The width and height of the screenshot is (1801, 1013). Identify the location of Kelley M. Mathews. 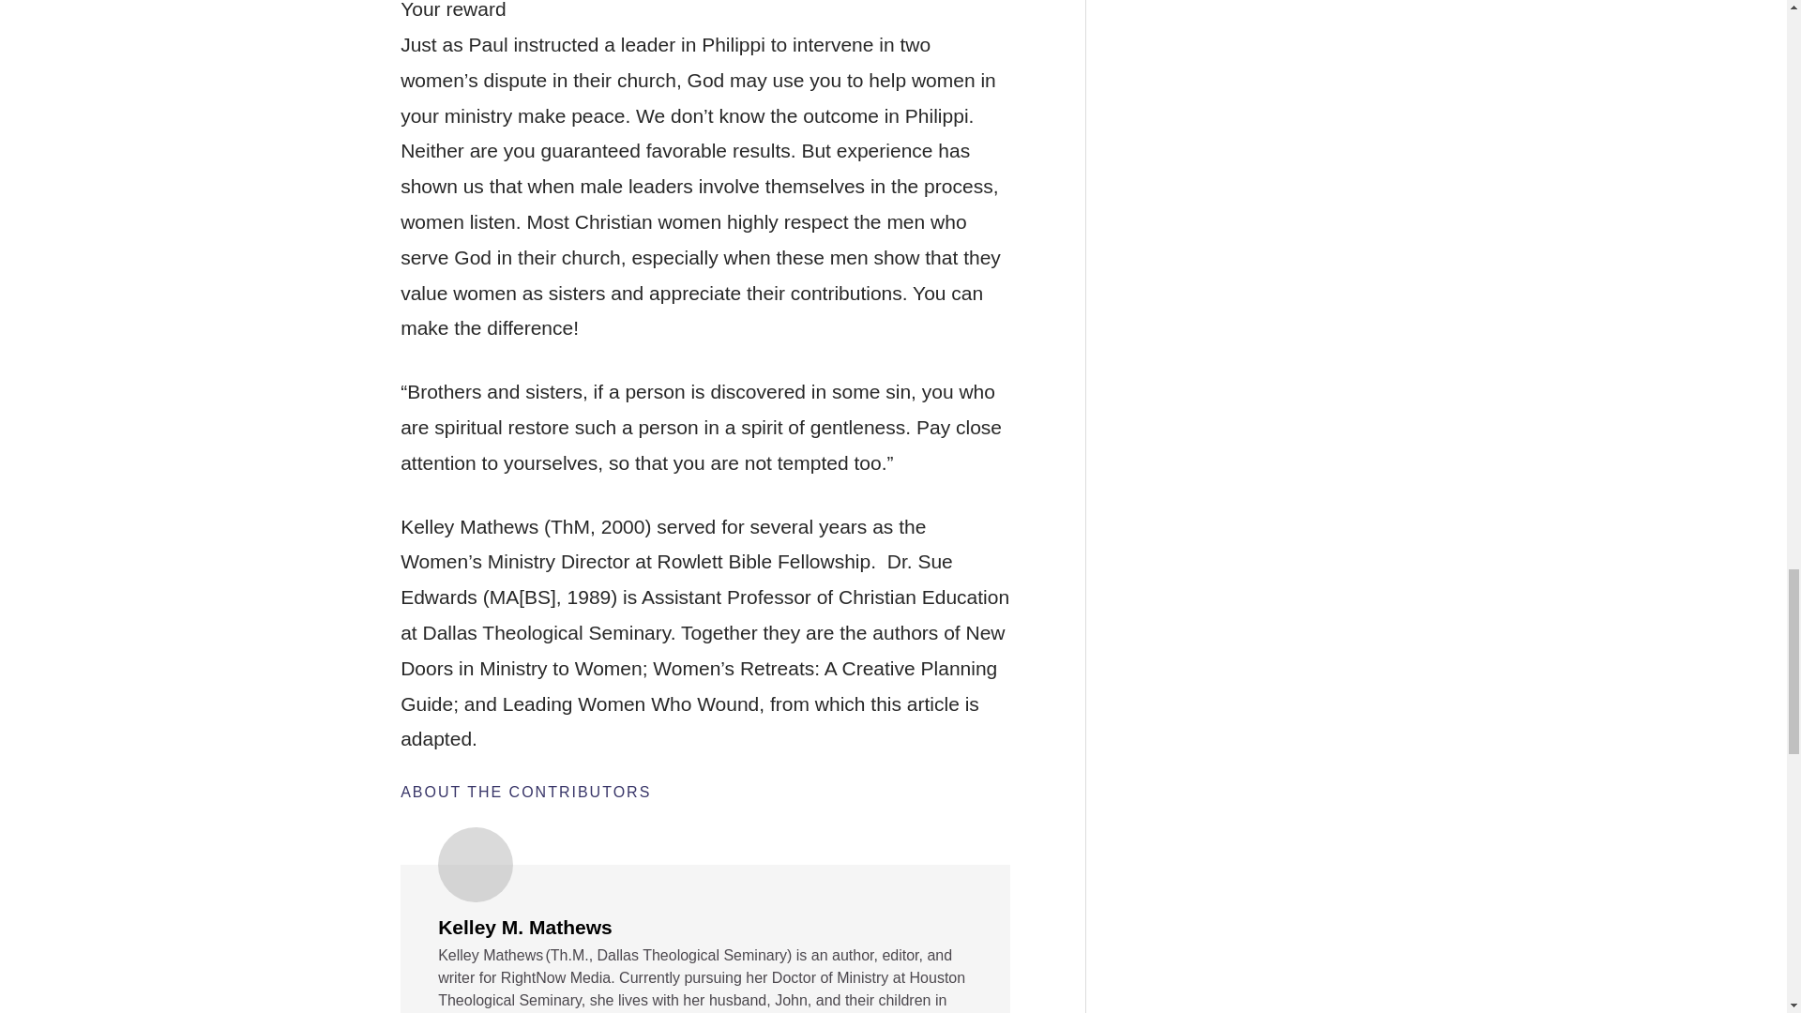
(524, 929).